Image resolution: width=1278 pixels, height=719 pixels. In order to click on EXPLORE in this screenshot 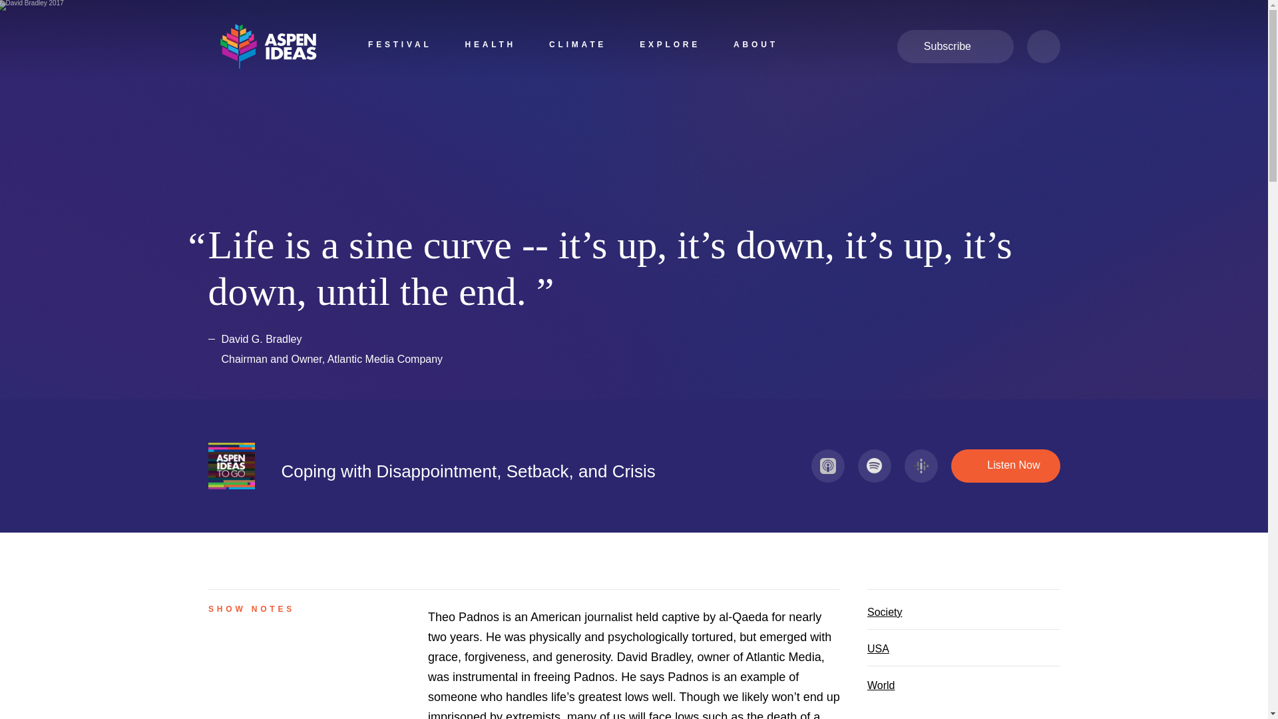, I will do `click(670, 47)`.